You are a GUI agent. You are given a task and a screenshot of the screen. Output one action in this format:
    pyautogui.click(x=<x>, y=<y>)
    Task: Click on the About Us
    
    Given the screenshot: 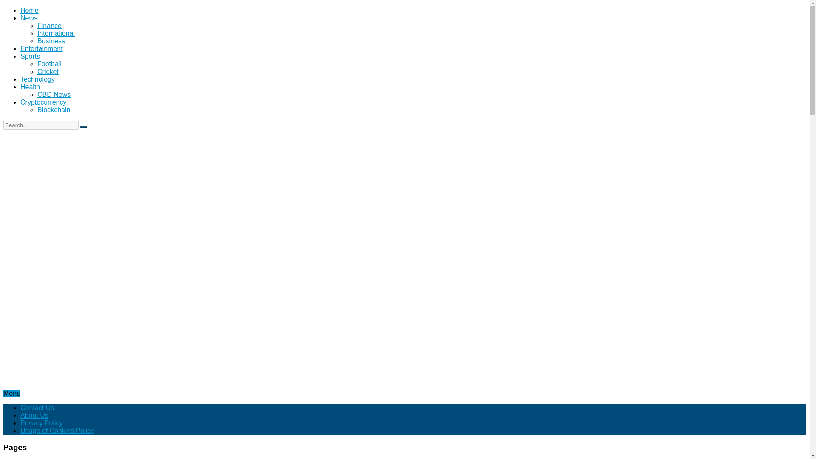 What is the action you would take?
    pyautogui.click(x=34, y=415)
    